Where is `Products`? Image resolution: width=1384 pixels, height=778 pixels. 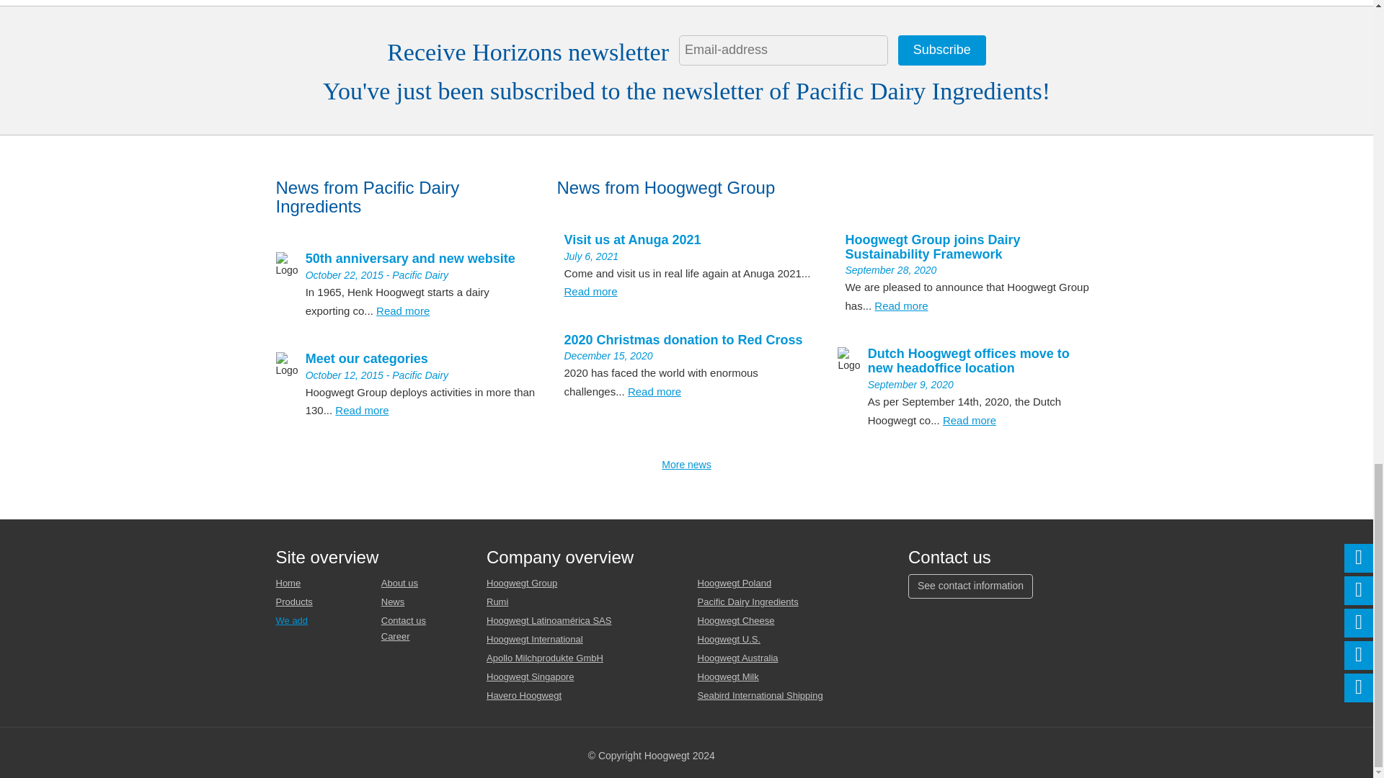 Products is located at coordinates (294, 602).